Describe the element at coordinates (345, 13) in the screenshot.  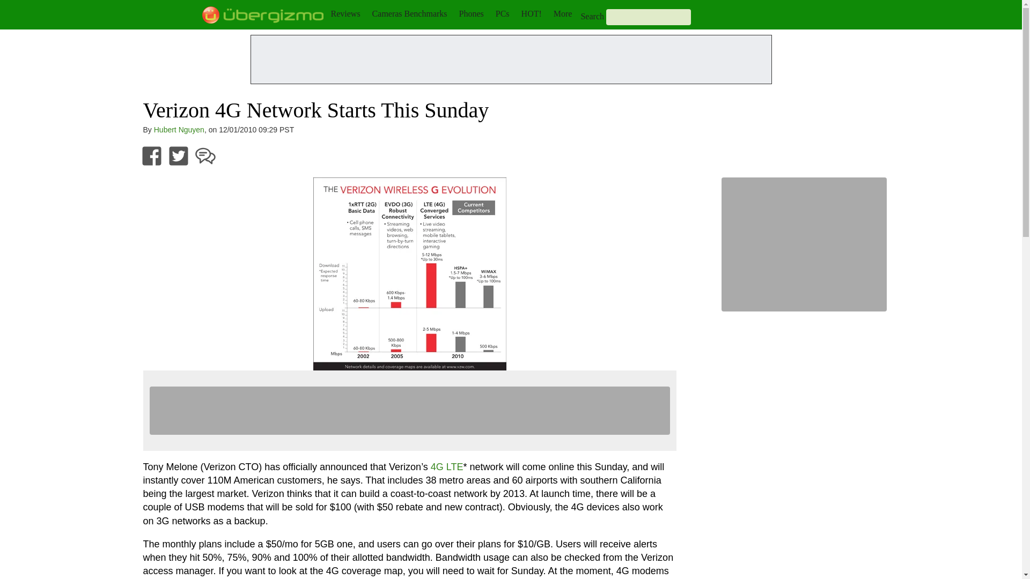
I see `Reviews` at that location.